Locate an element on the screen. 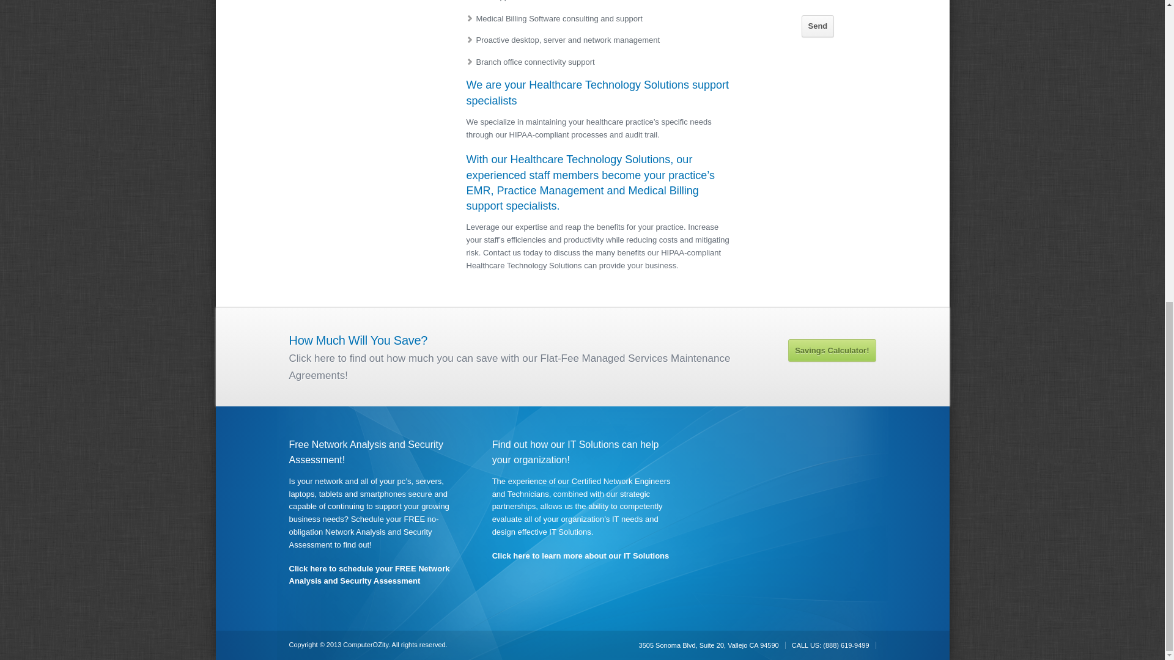 The image size is (1174, 660). Send is located at coordinates (818, 26).